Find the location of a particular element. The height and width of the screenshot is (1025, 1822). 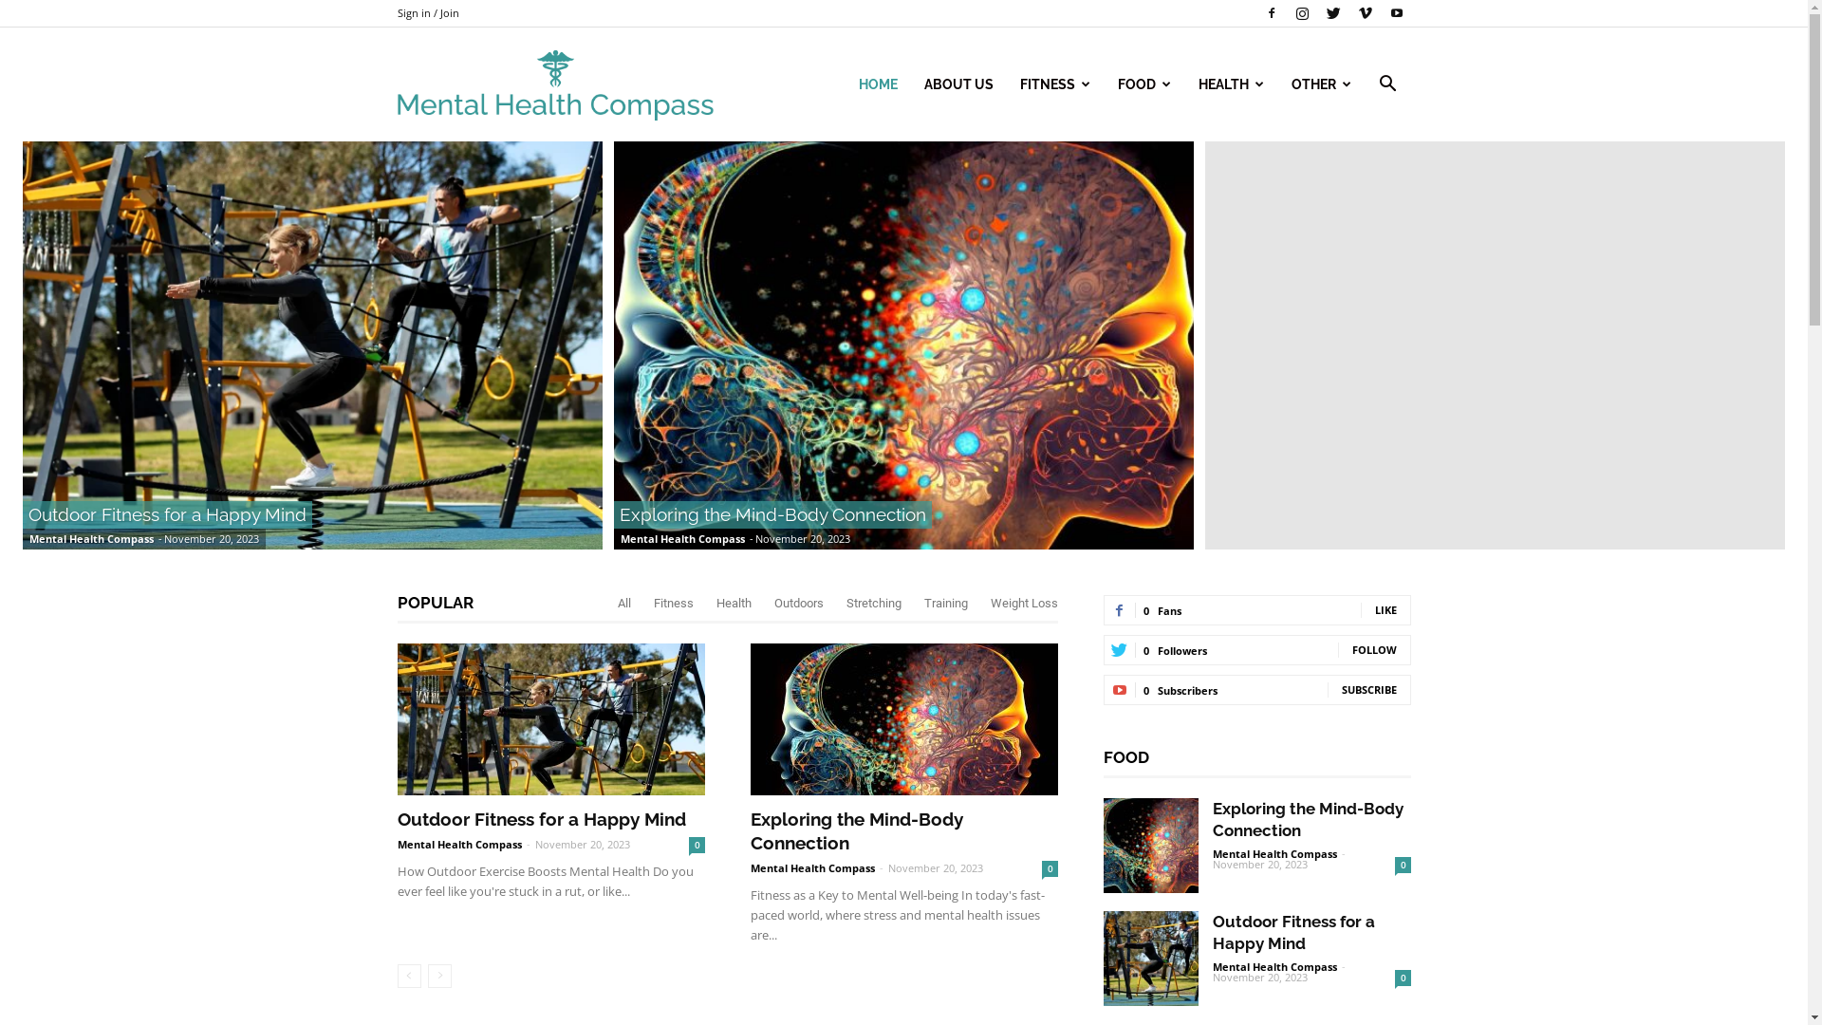

Search is located at coordinates (1359, 176).